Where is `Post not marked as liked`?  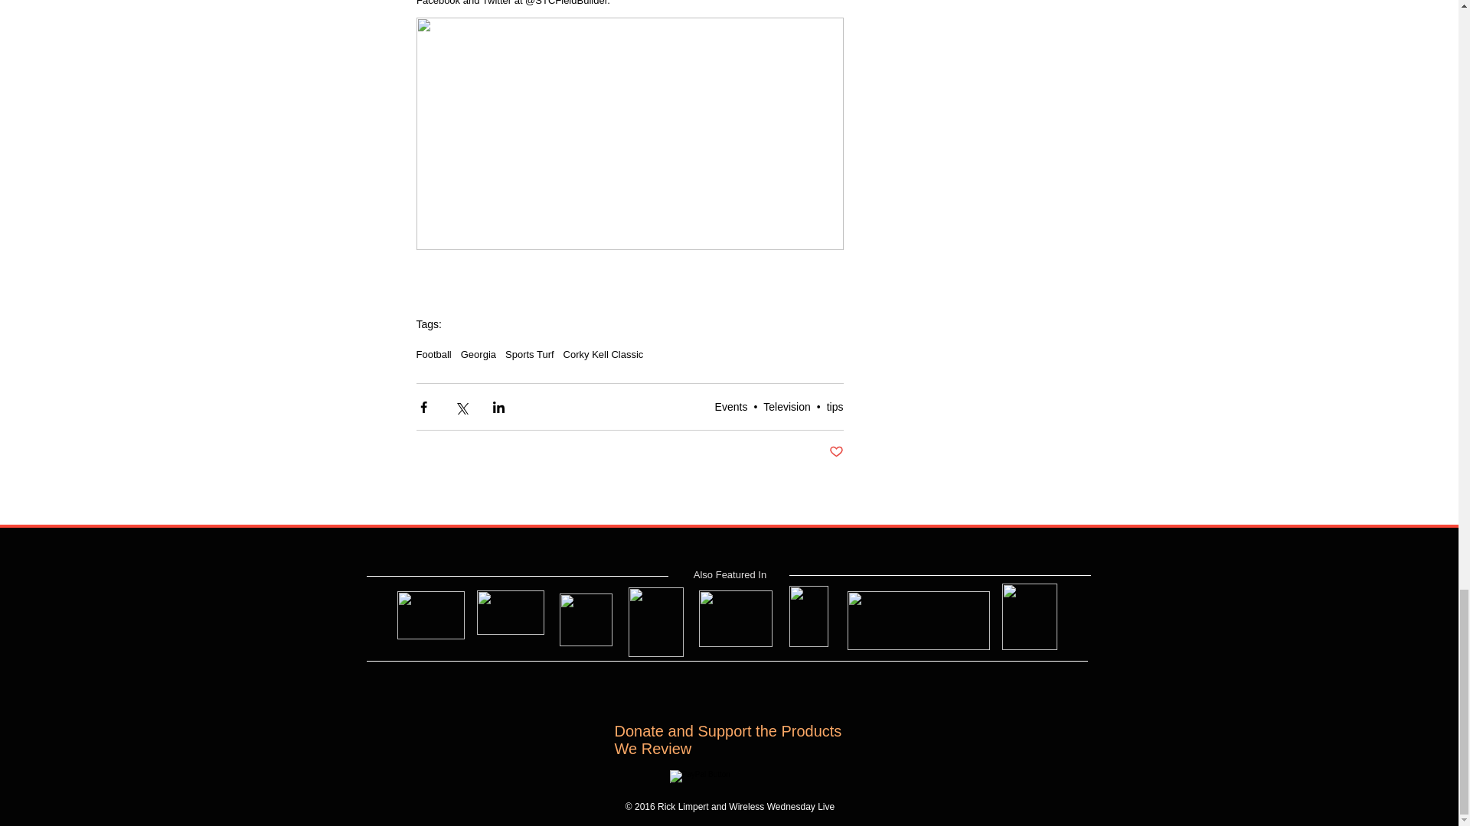
Post not marked as liked is located at coordinates (835, 452).